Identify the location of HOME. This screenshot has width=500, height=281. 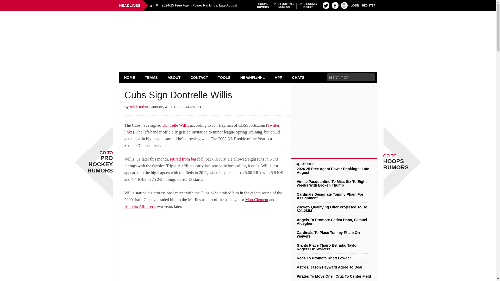
(130, 77).